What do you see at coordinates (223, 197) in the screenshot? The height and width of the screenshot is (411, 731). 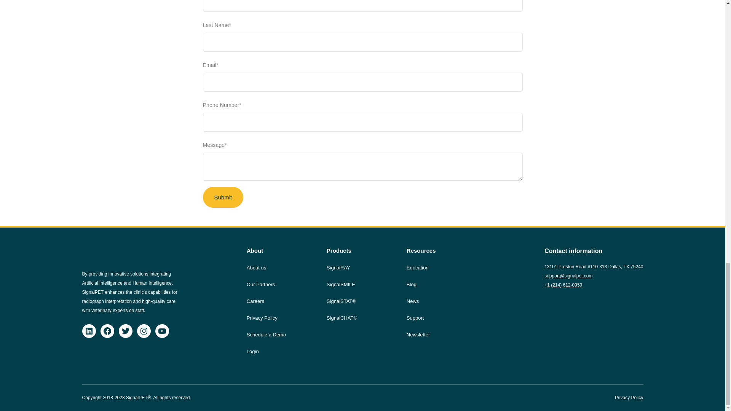 I see `Submit` at bounding box center [223, 197].